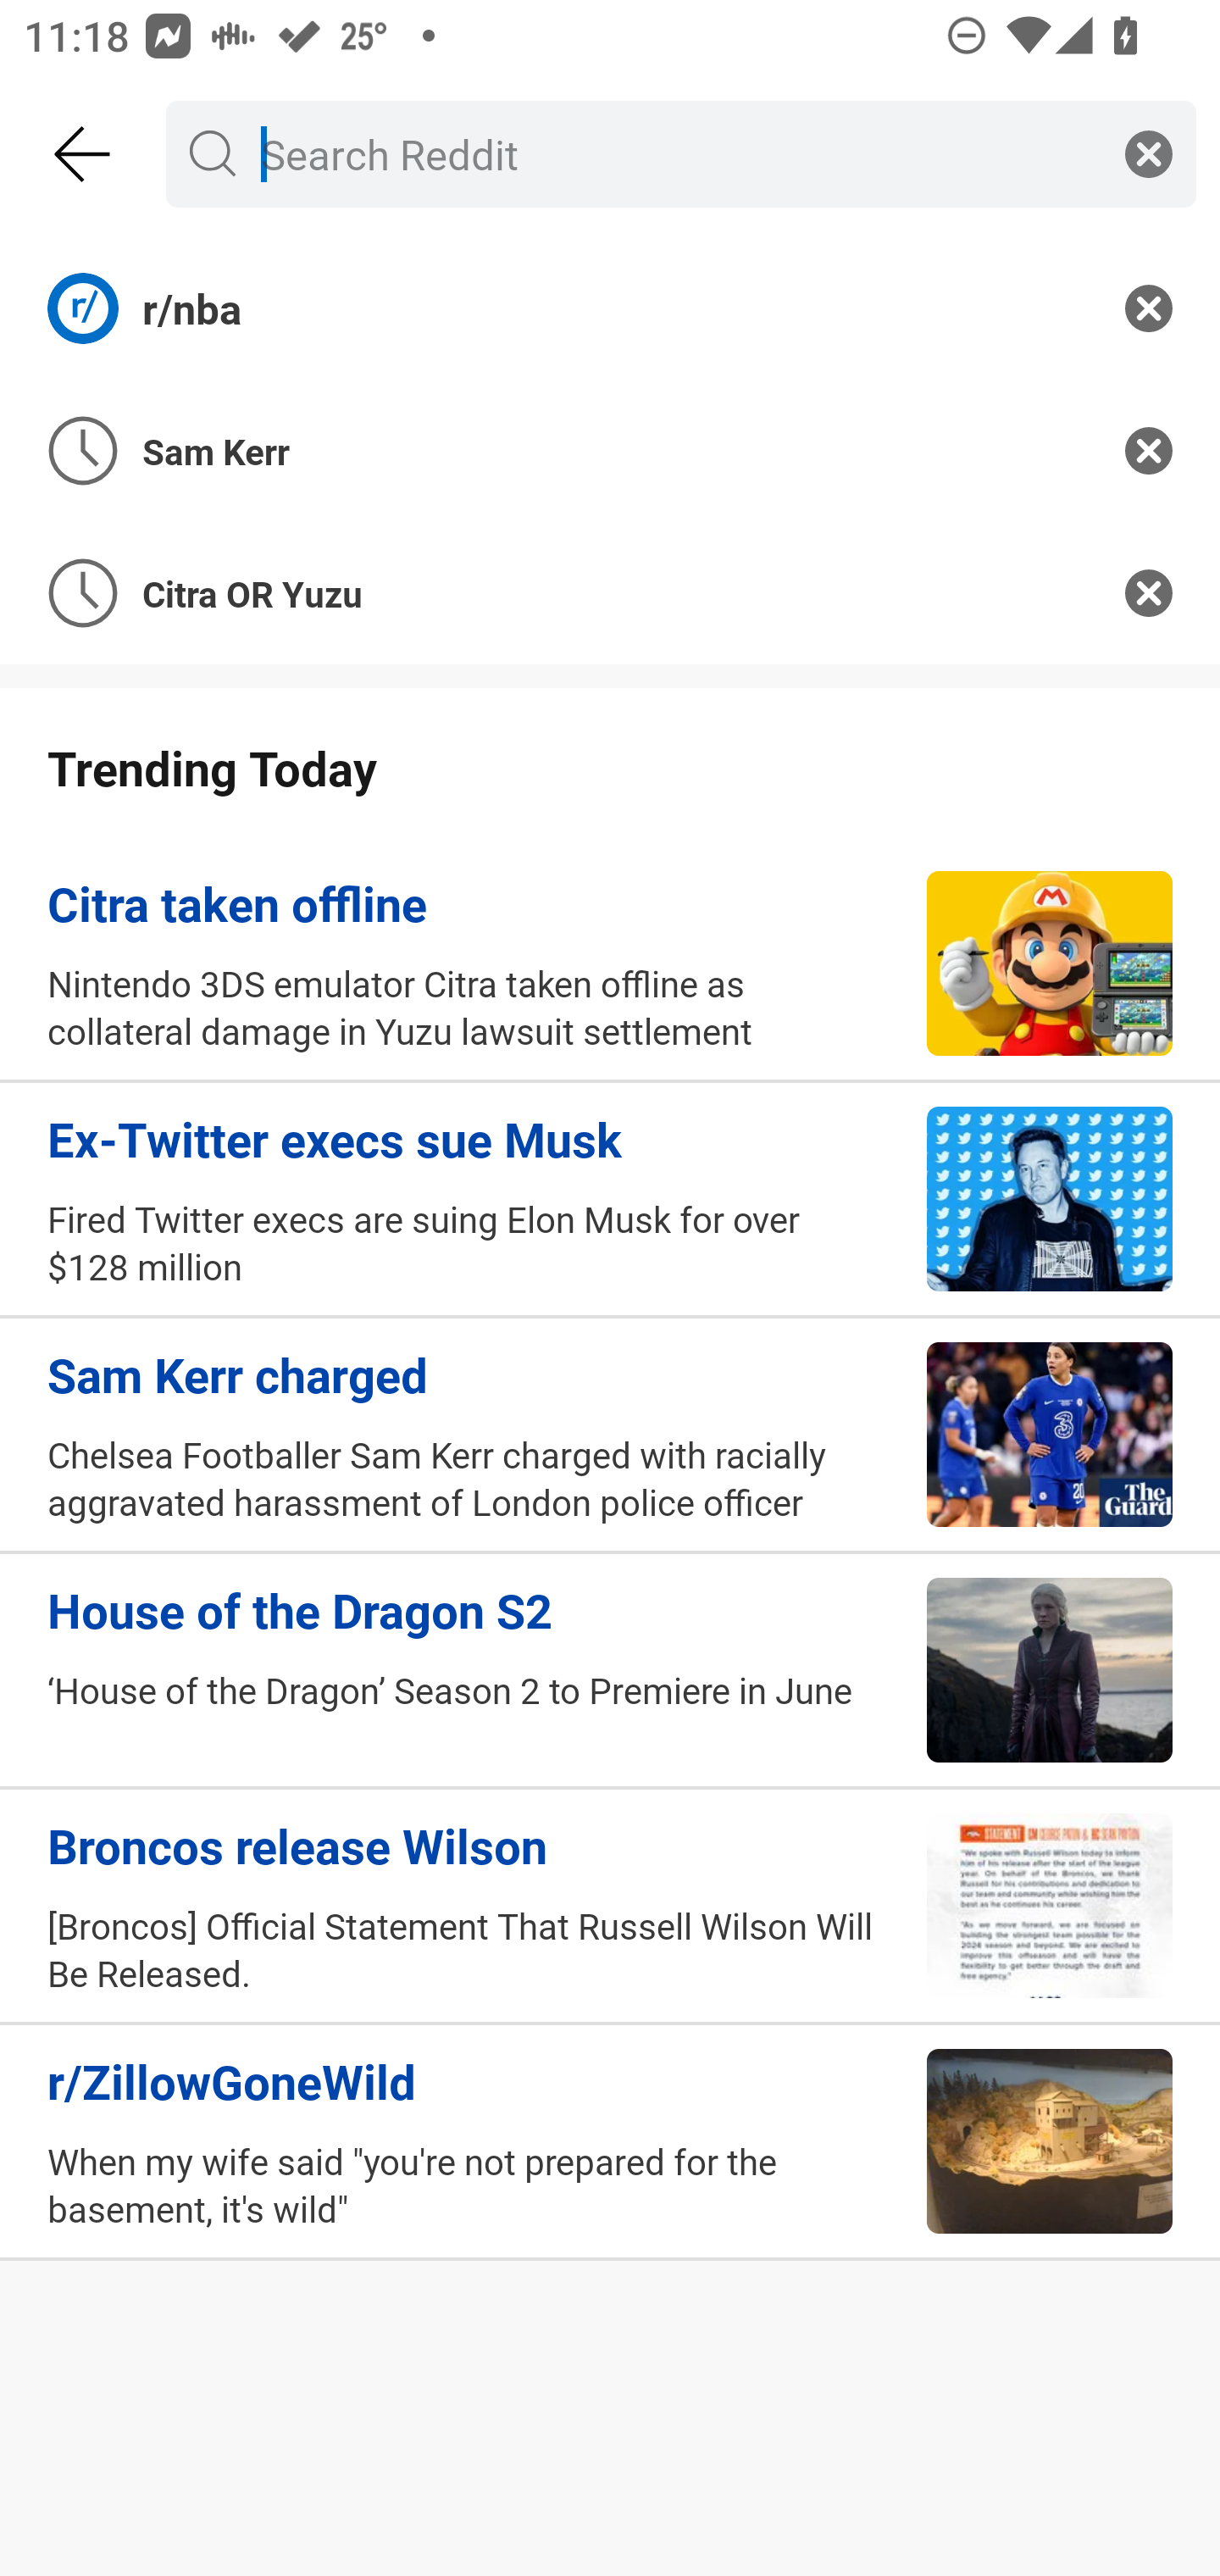  What do you see at coordinates (1149, 153) in the screenshot?
I see `Clear search` at bounding box center [1149, 153].